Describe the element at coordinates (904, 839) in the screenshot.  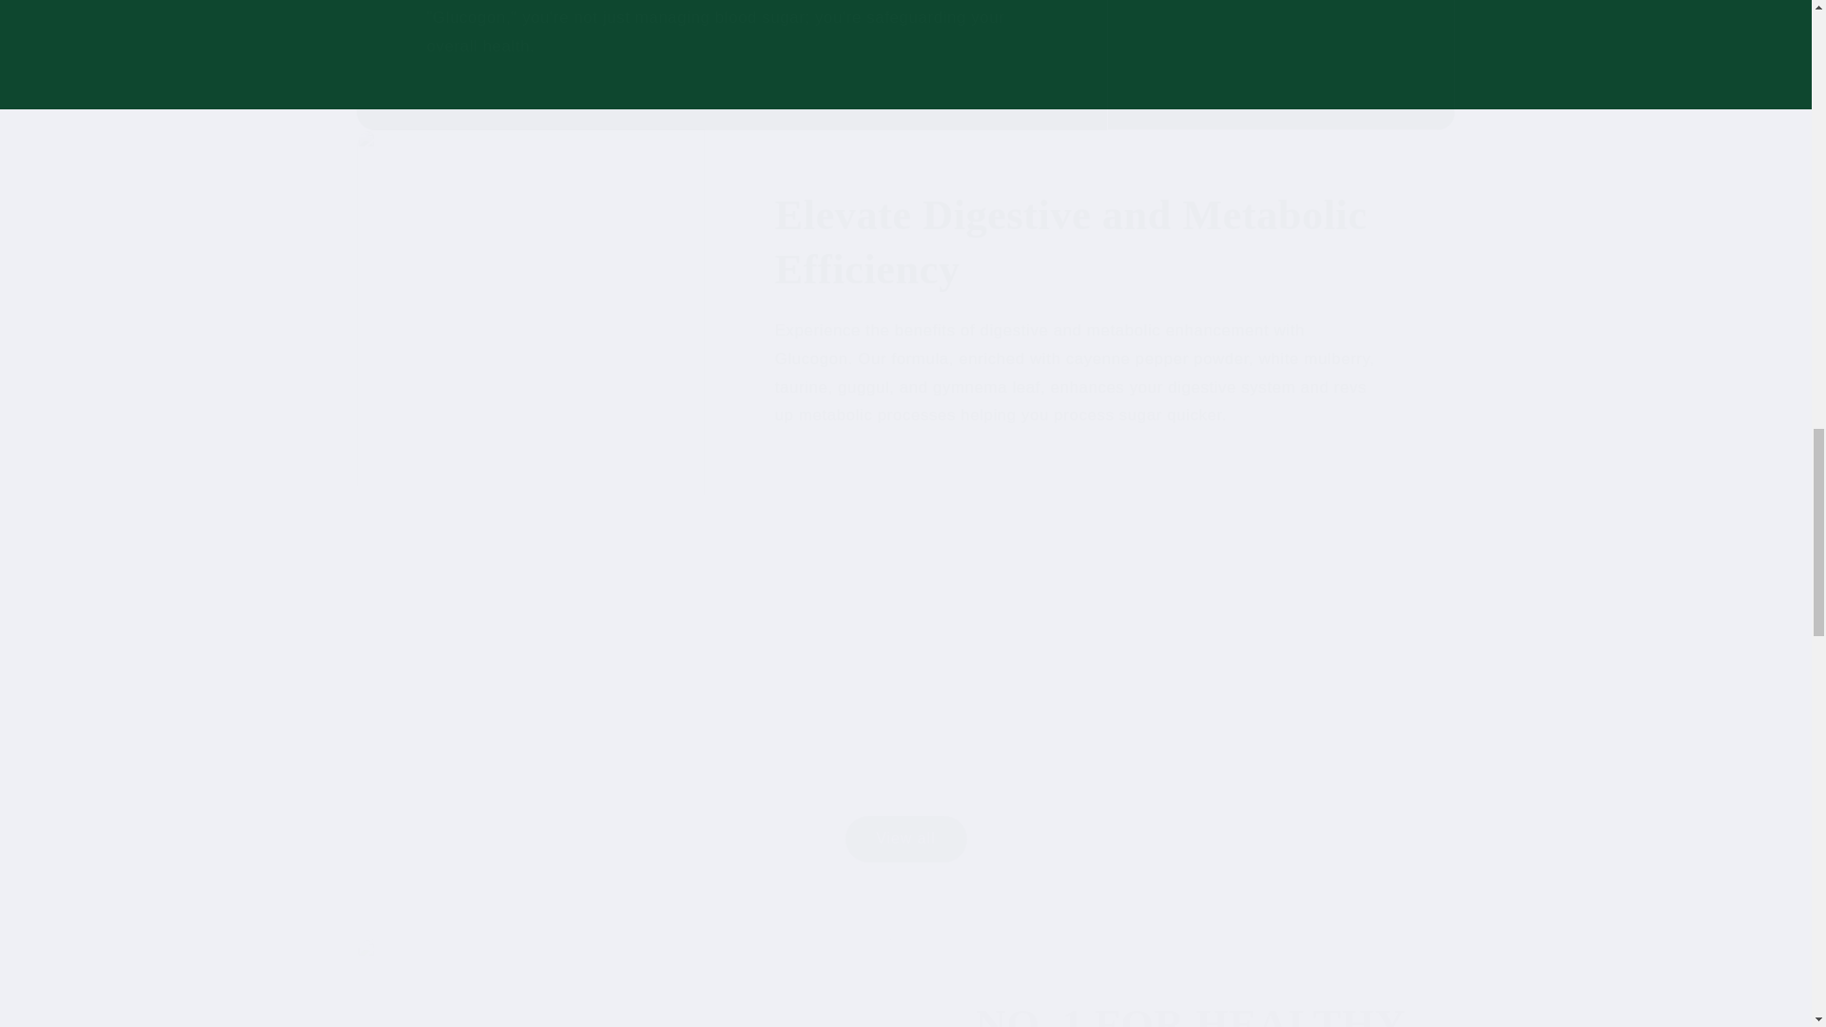
I see `View all` at that location.